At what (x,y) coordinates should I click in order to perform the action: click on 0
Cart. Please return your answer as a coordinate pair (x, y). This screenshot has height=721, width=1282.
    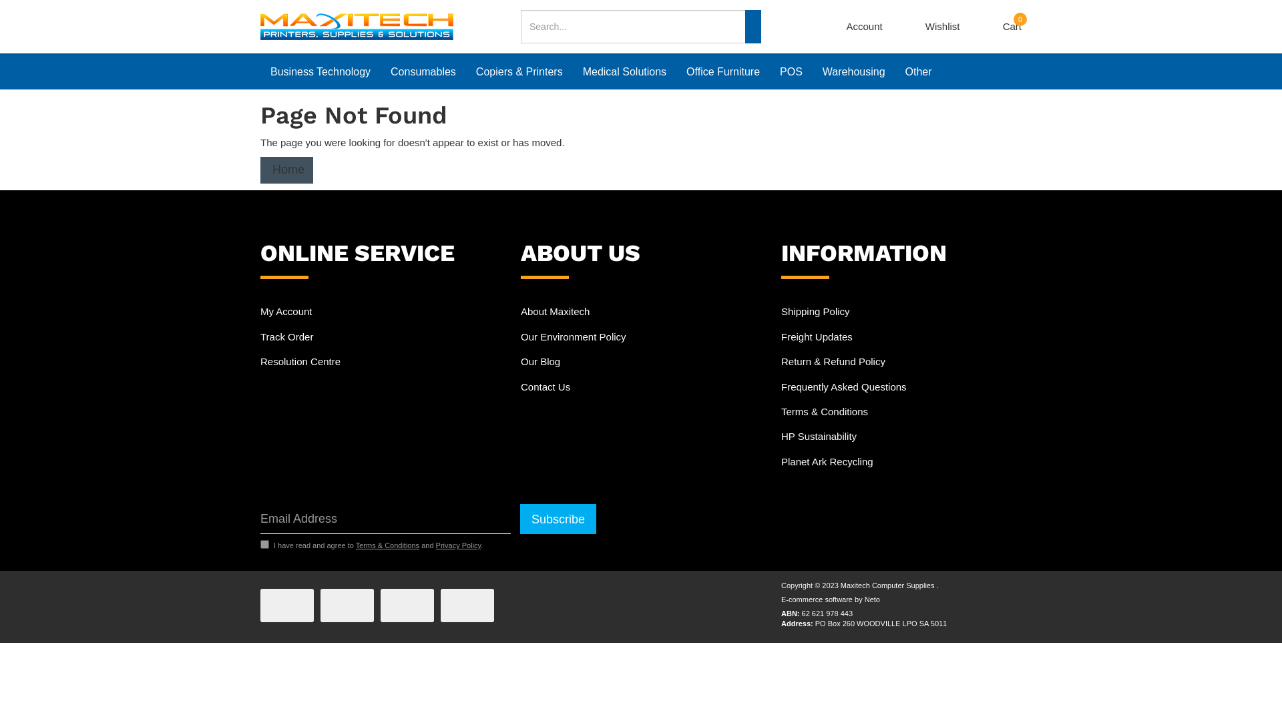
    Looking at the image, I should click on (1012, 27).